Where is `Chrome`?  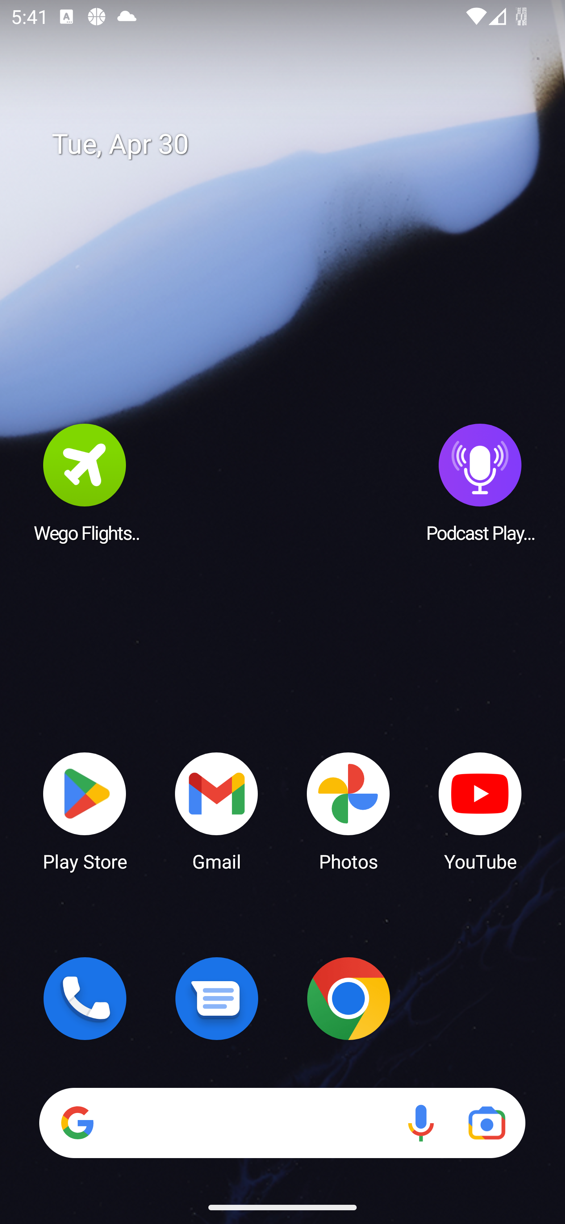 Chrome is located at coordinates (348, 998).